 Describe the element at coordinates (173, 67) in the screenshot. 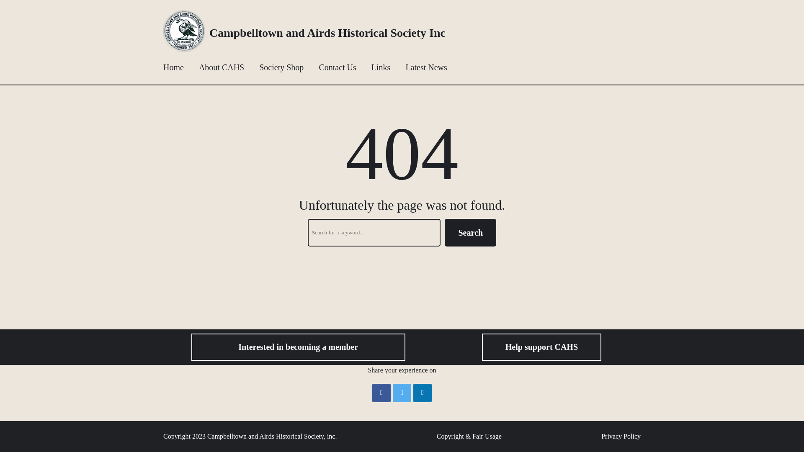

I see `Home` at that location.